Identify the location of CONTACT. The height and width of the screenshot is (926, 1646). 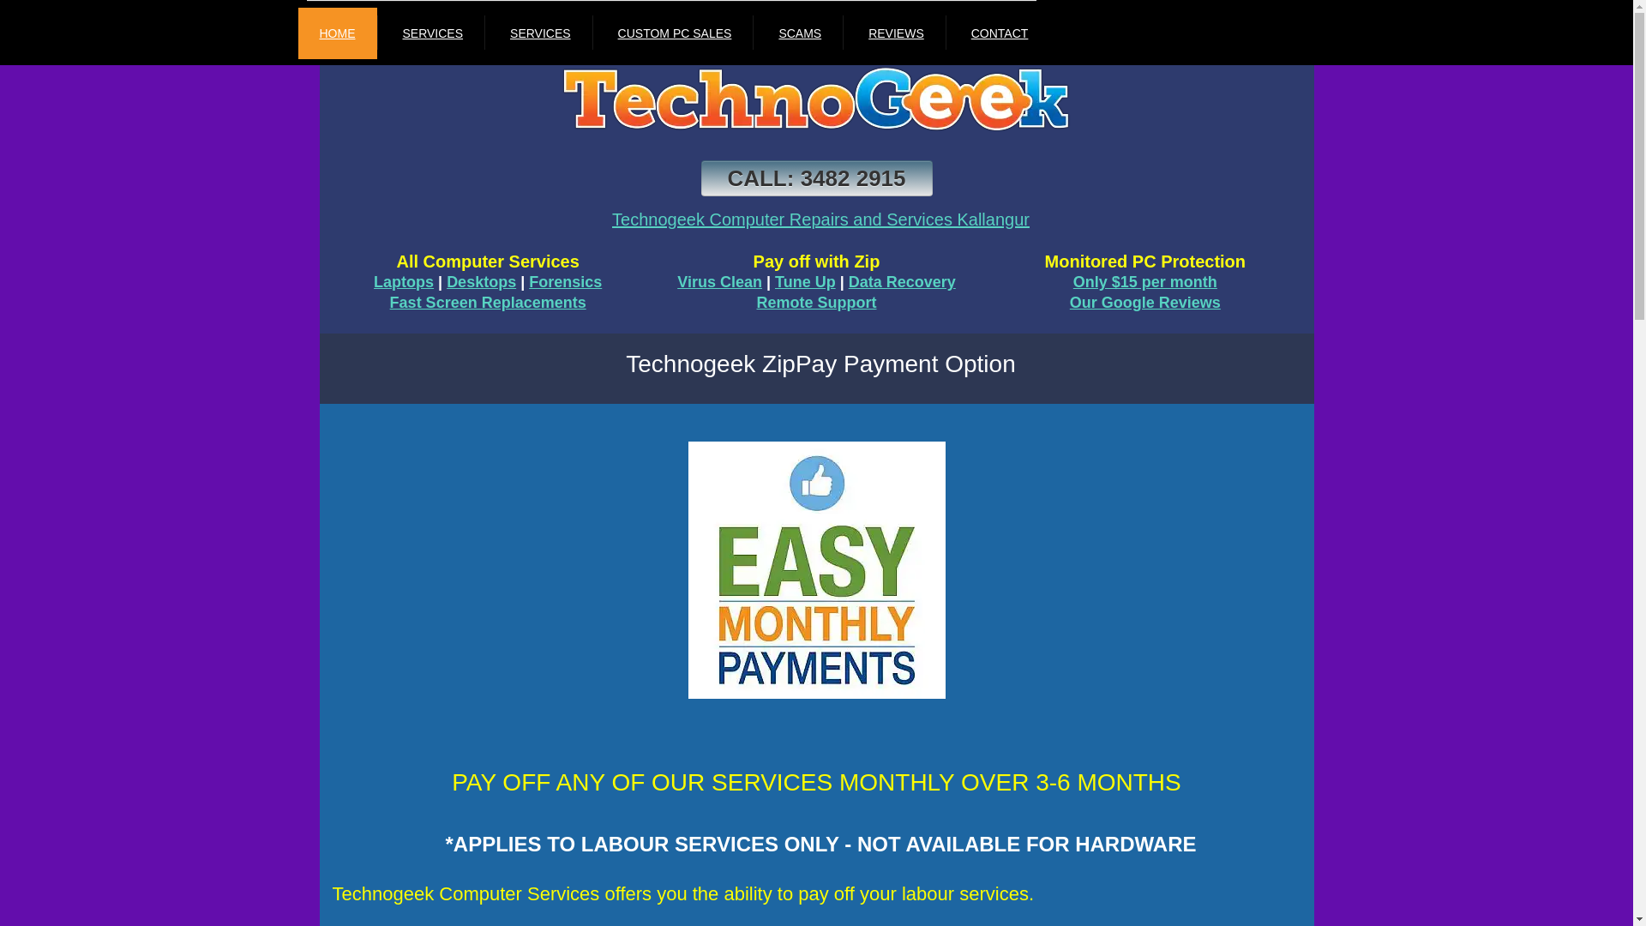
(1000, 33).